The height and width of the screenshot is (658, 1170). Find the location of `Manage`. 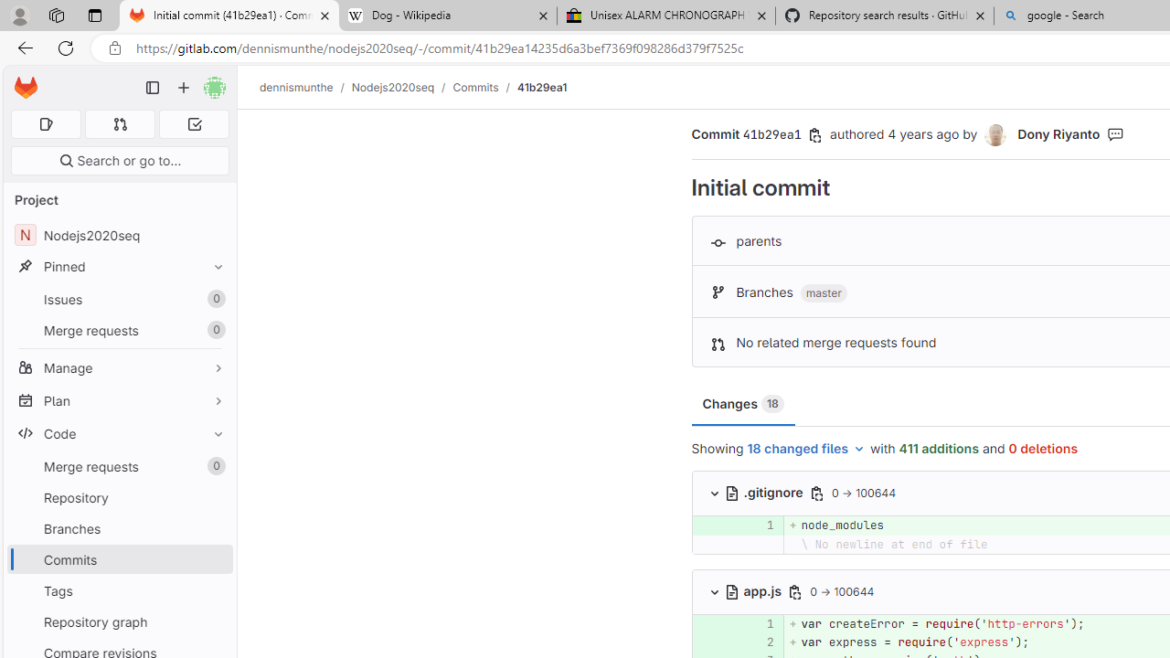

Manage is located at coordinates (119, 367).